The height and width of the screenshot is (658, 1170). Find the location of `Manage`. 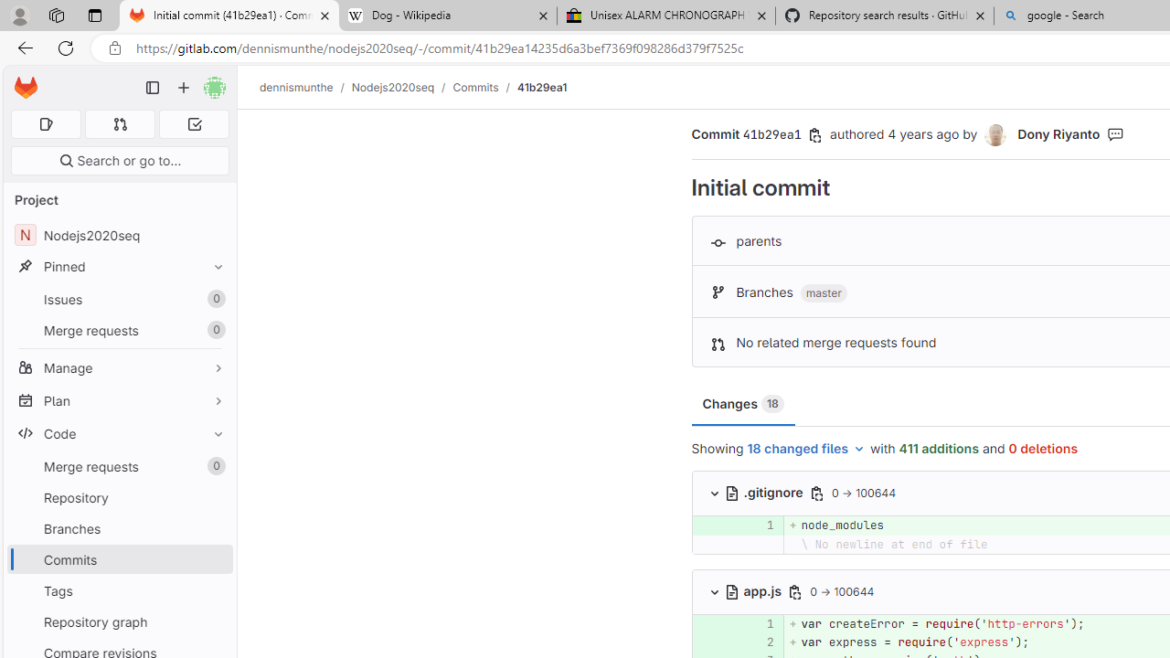

Manage is located at coordinates (119, 367).